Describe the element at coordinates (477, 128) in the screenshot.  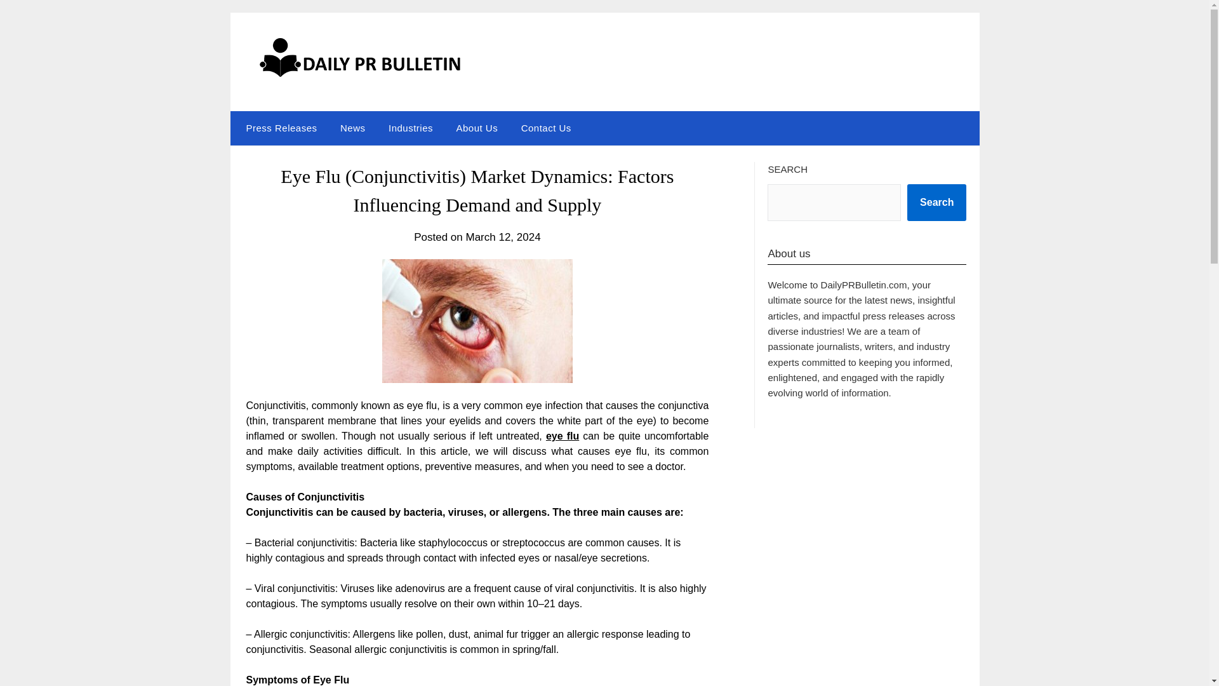
I see `About Us` at that location.